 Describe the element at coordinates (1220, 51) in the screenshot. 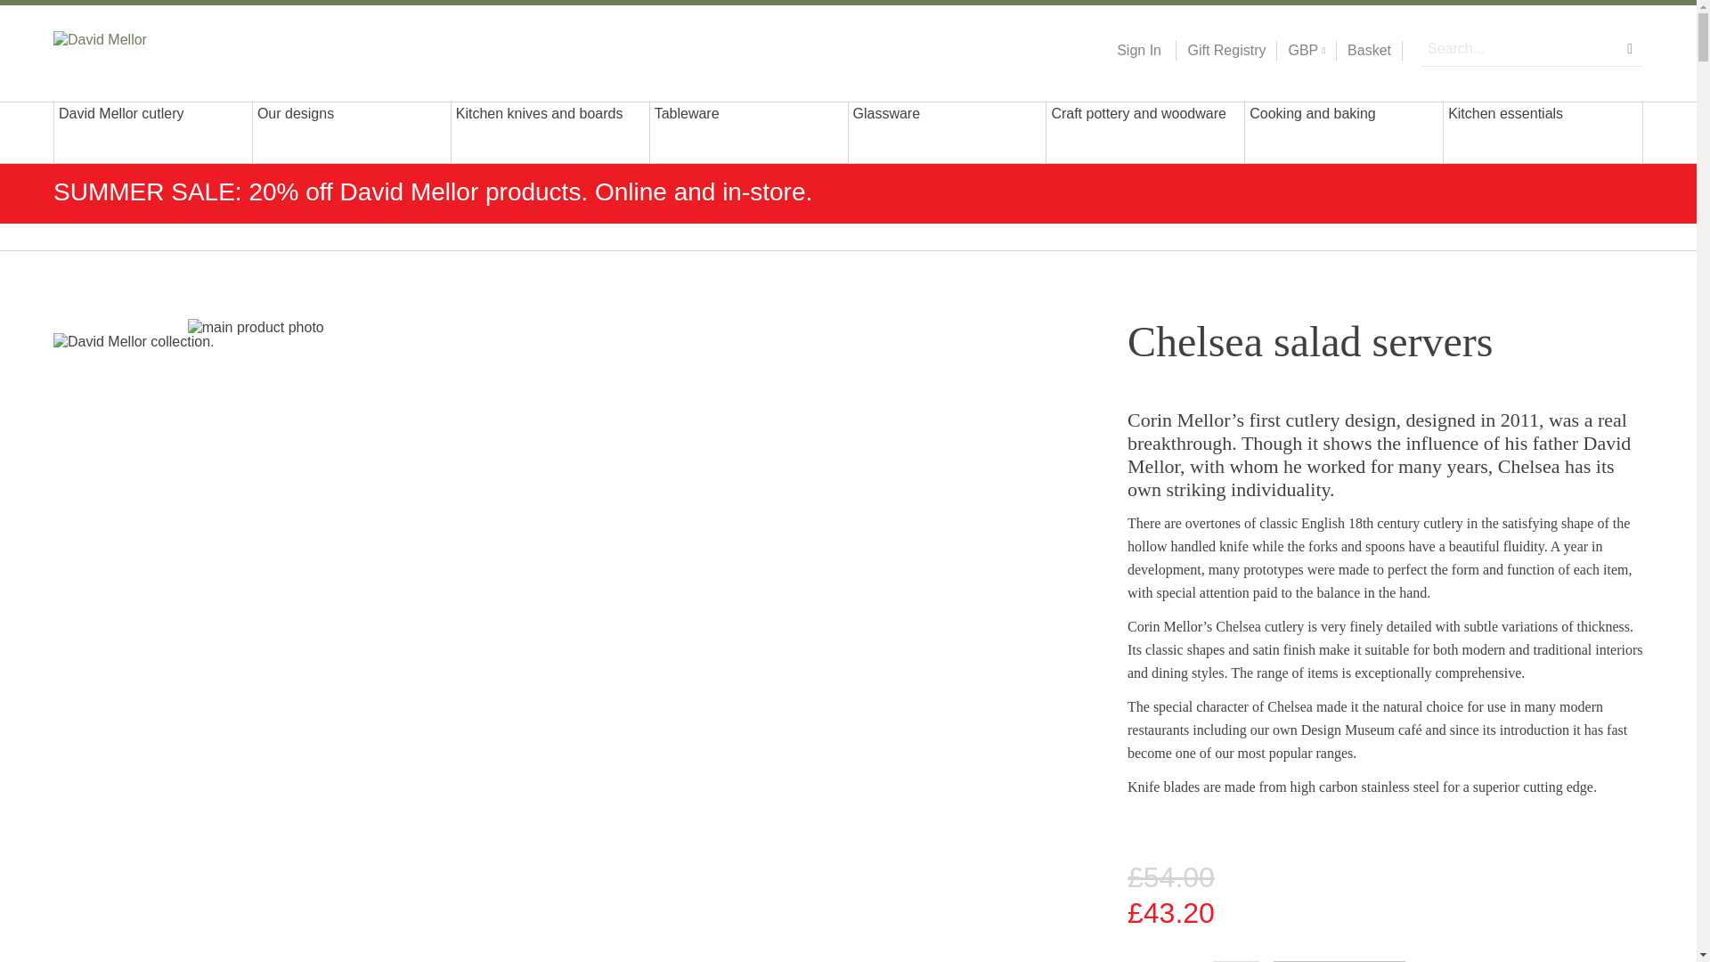

I see `Gift Registry` at that location.